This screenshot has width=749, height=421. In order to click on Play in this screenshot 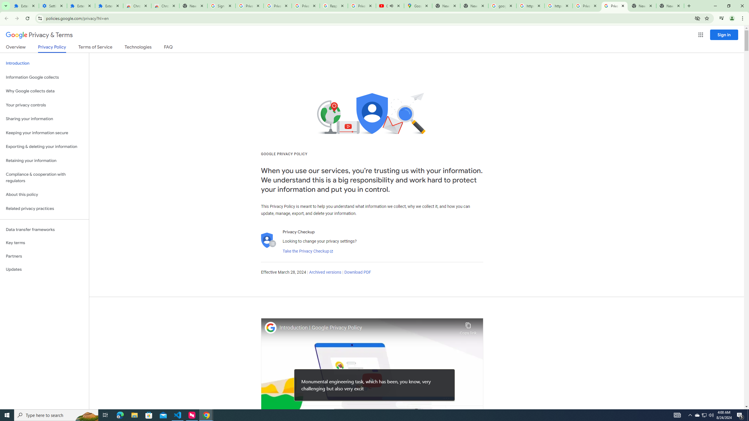, I will do `click(372, 380)`.